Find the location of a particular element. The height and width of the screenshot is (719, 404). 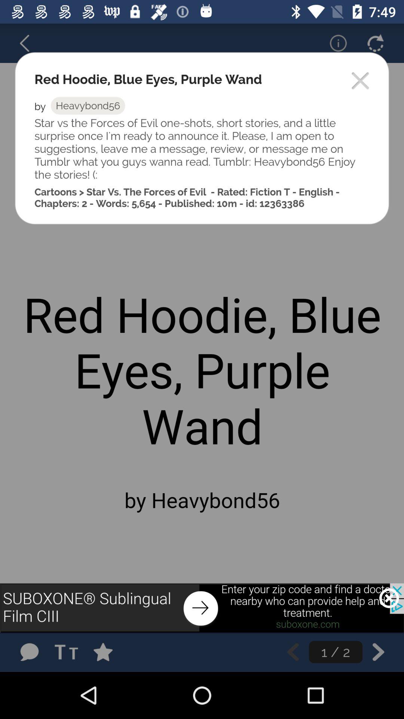

pop-up advertisement banner is located at coordinates (202, 608).